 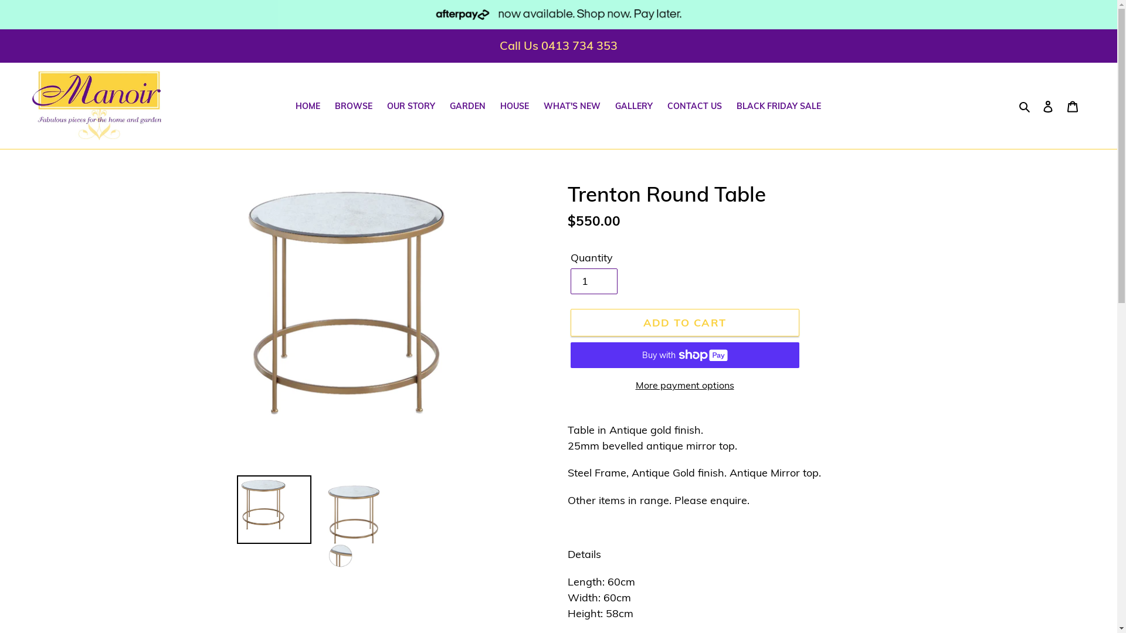 What do you see at coordinates (1025, 105) in the screenshot?
I see `Search` at bounding box center [1025, 105].